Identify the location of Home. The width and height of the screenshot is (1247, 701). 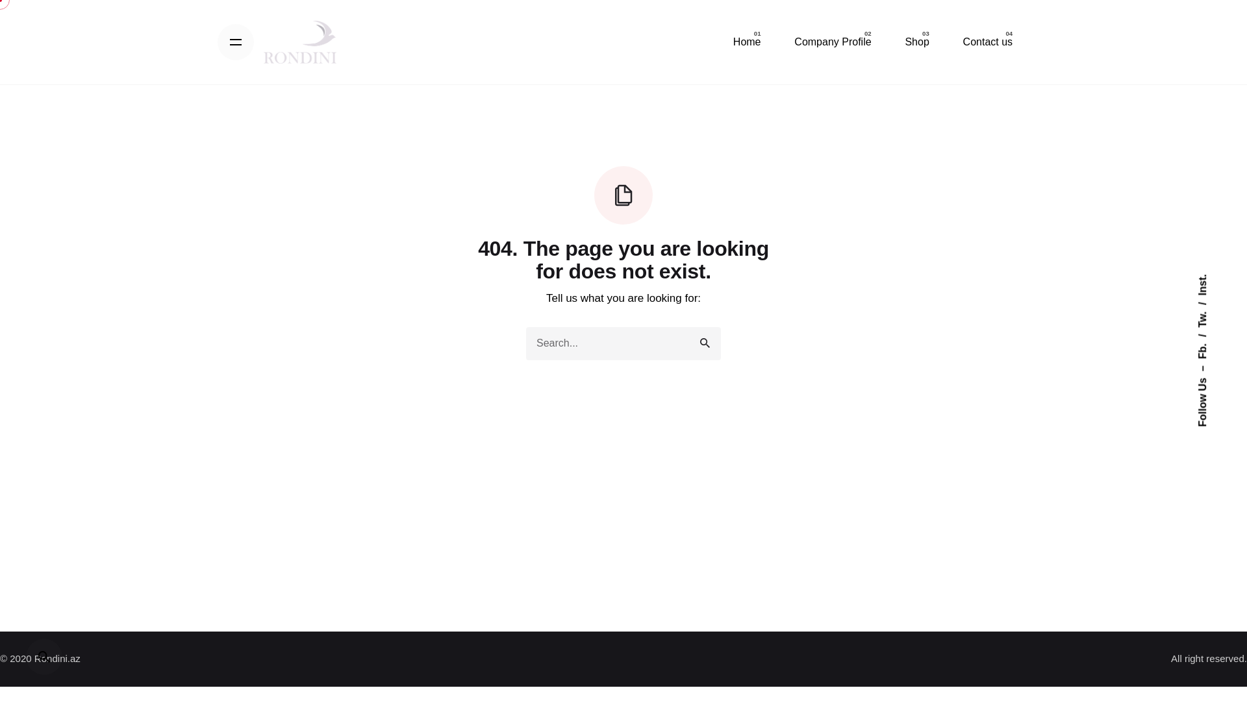
(747, 42).